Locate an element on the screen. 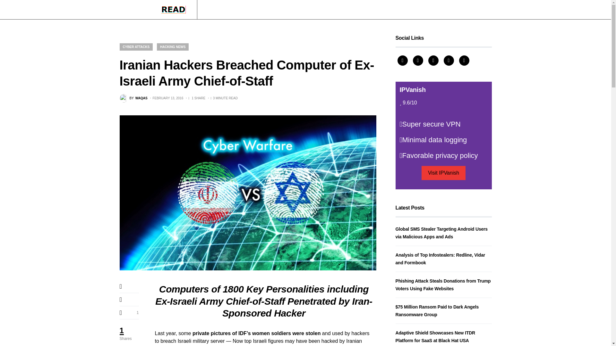  View all posts by Waqas is located at coordinates (133, 98).